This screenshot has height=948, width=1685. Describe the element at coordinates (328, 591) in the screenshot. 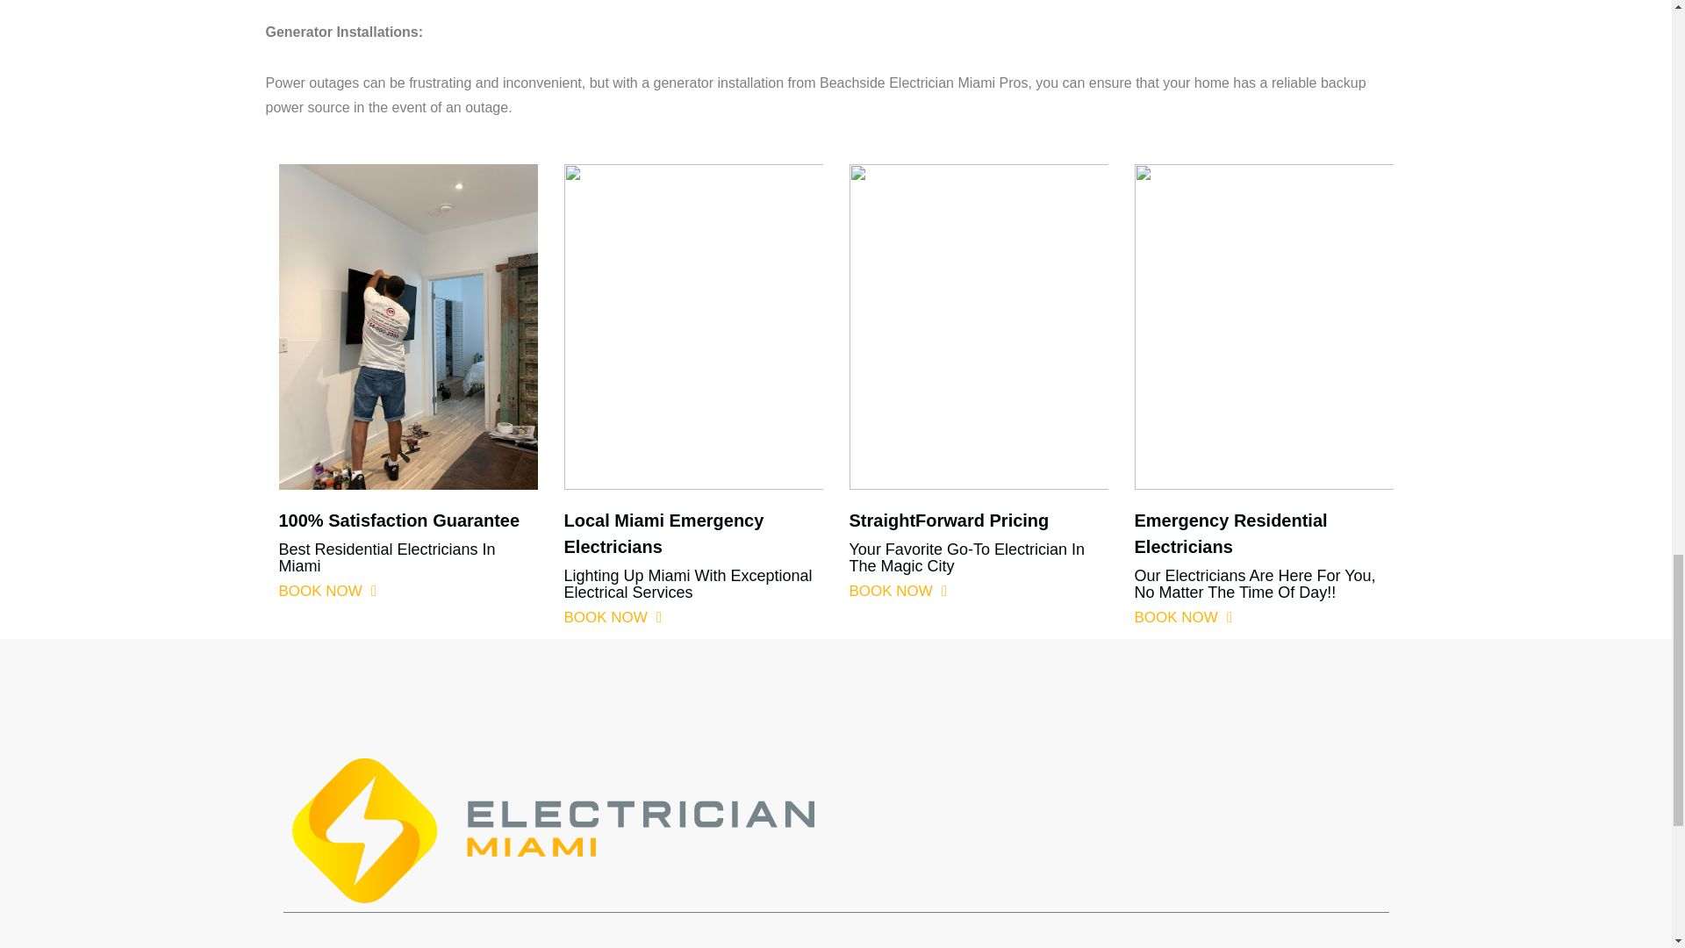

I see `BOOK NOW` at that location.